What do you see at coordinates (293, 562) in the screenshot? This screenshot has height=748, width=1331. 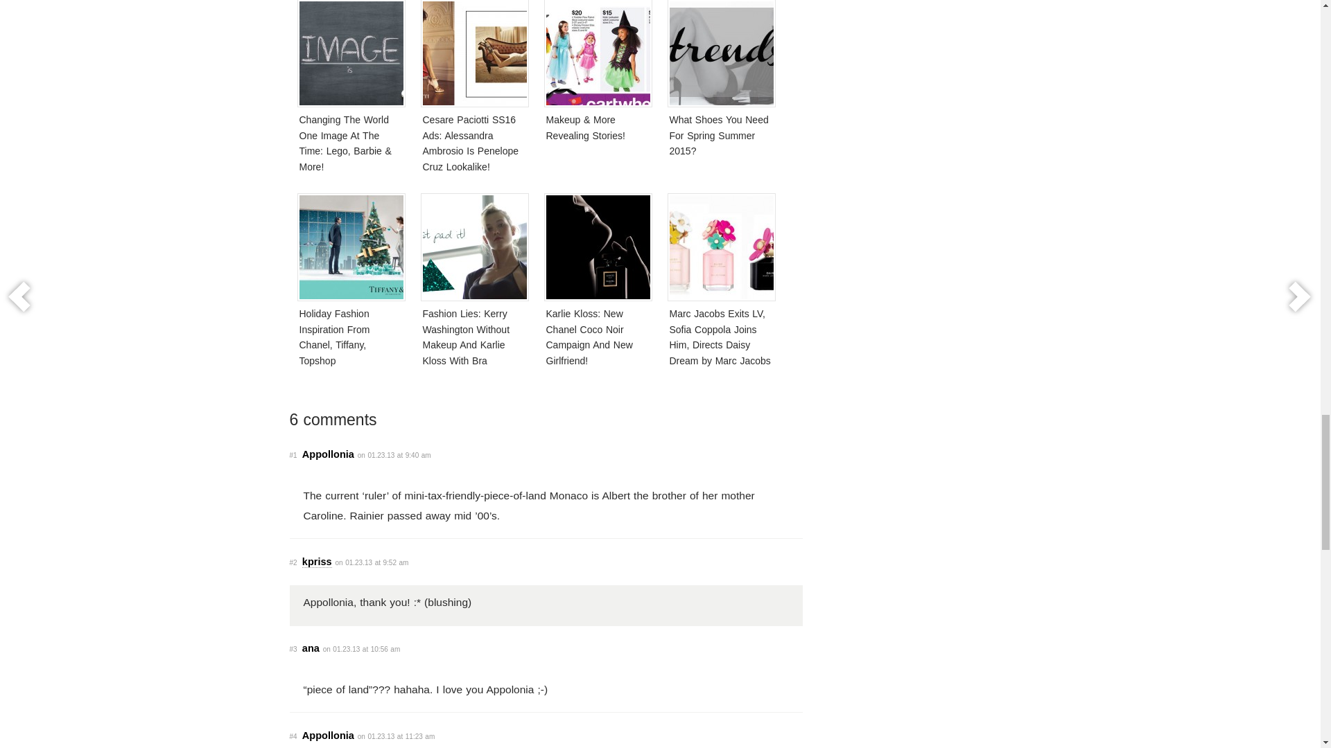 I see `Permalink to this comment` at bounding box center [293, 562].